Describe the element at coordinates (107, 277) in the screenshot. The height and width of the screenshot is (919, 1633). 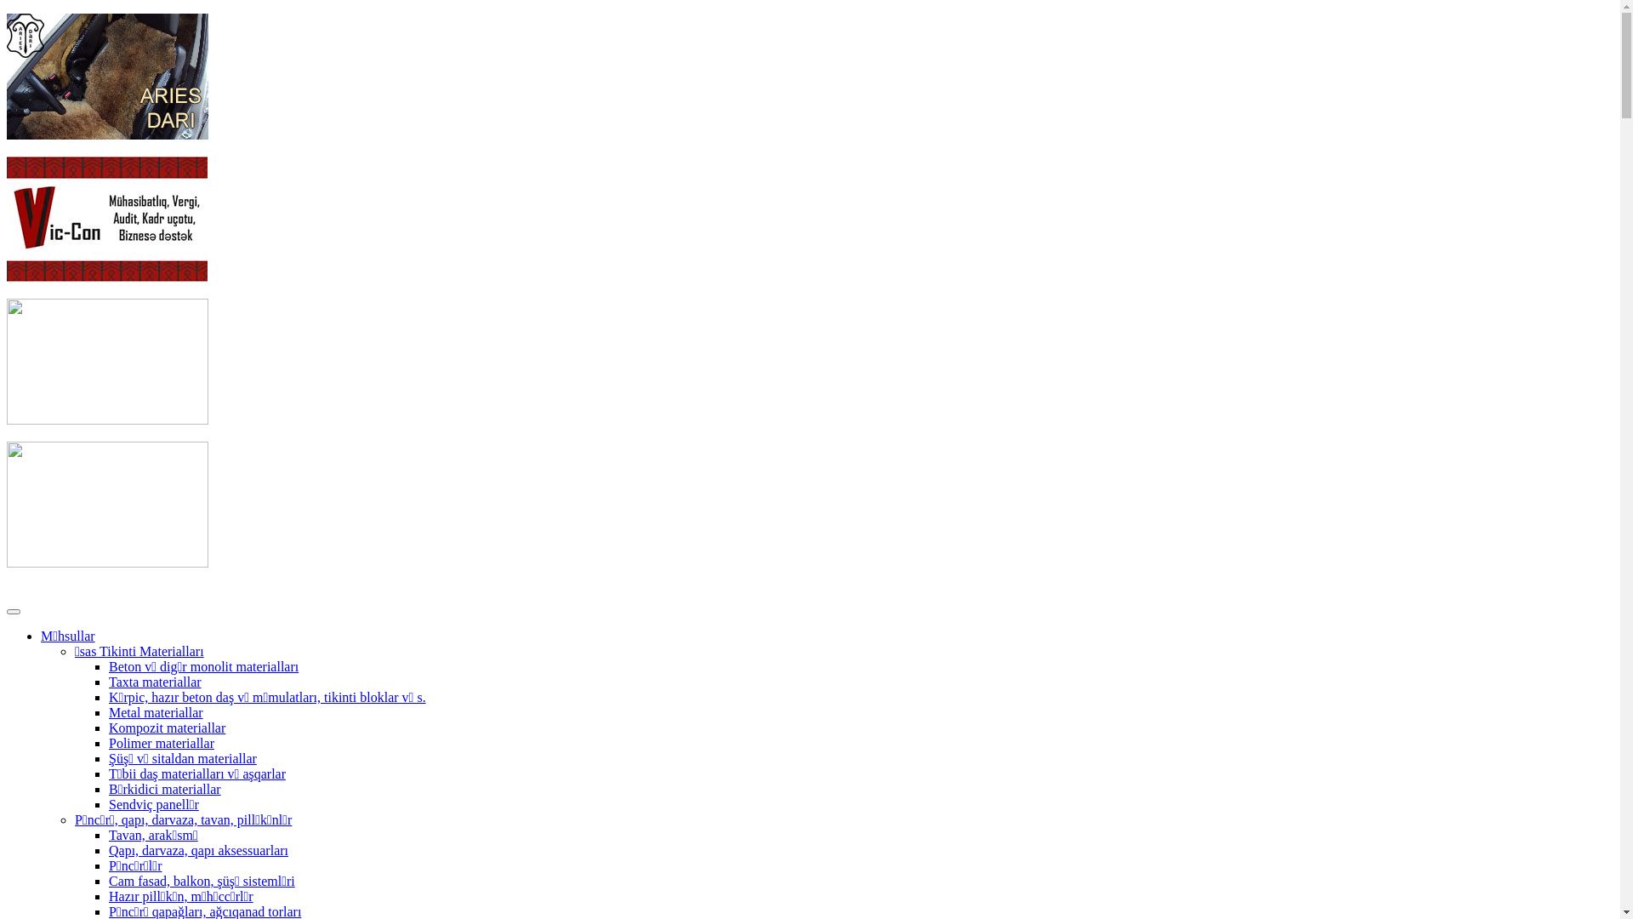
I see `Vic-Con` at that location.